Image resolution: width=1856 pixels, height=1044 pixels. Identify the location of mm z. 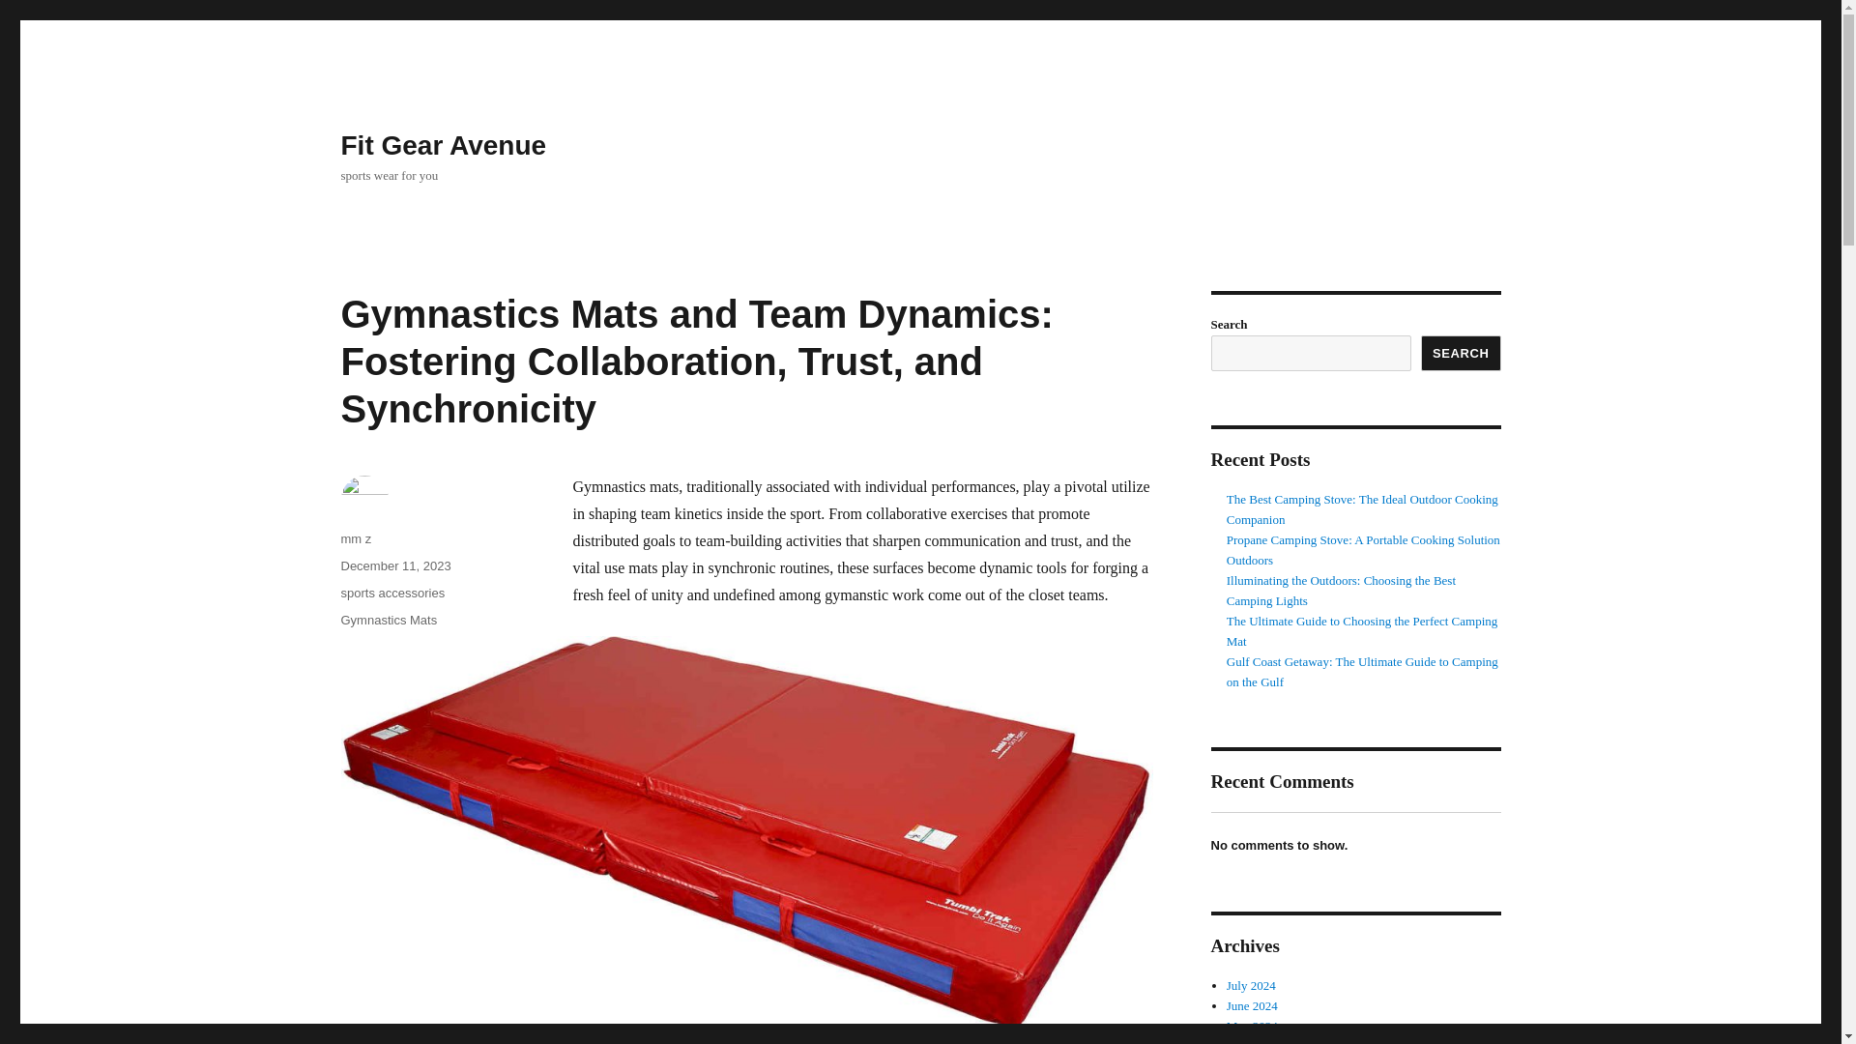
(356, 537).